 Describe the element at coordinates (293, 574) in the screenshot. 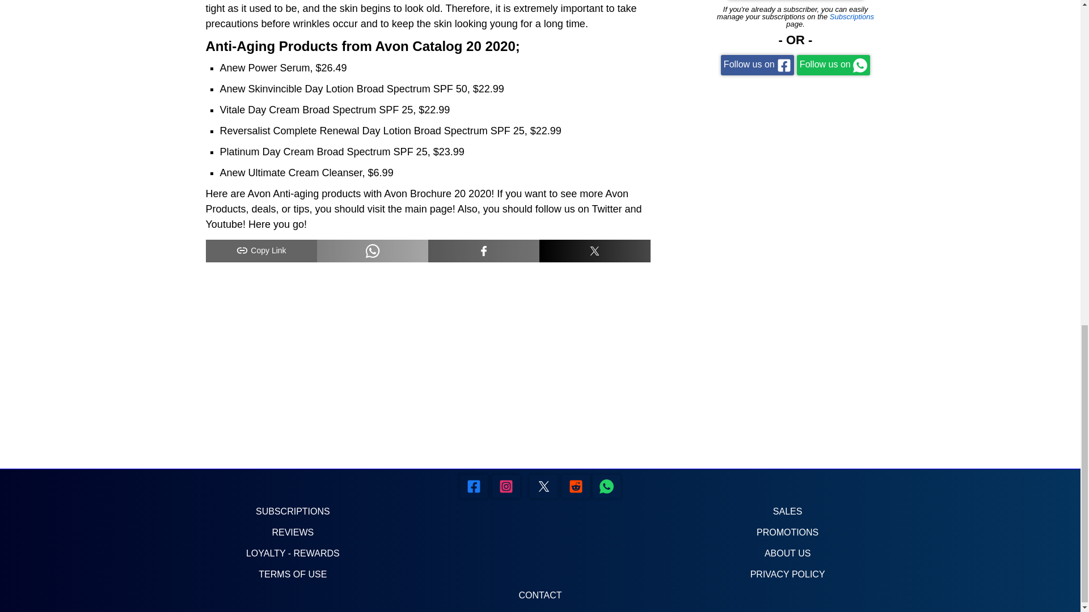

I see `TERMS OF USE` at that location.